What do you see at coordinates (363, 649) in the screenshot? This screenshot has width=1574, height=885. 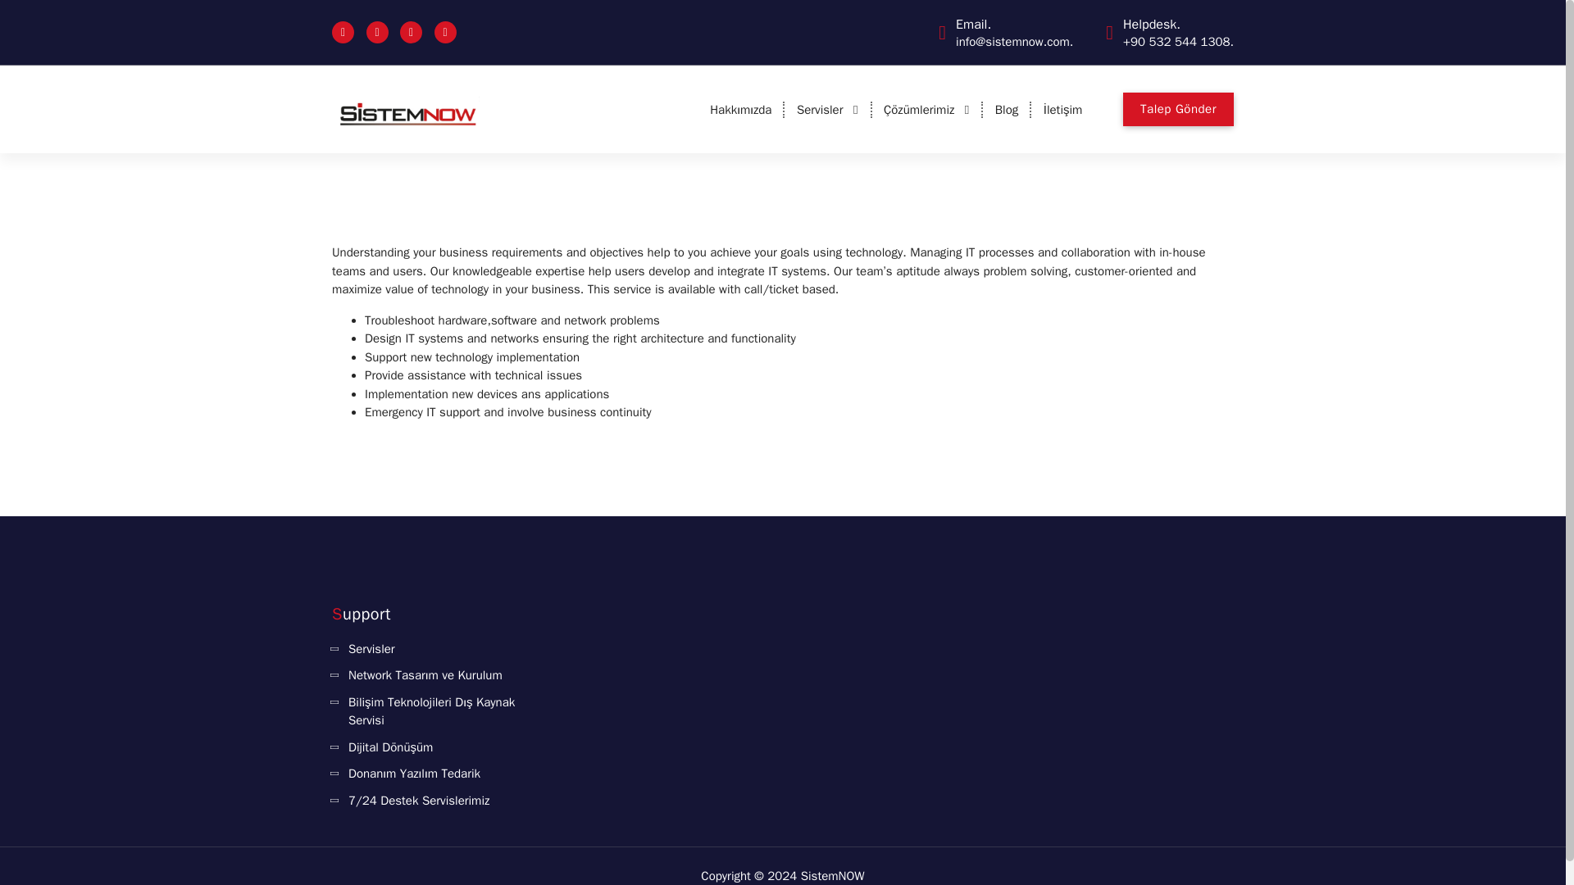 I see `Servisler` at bounding box center [363, 649].